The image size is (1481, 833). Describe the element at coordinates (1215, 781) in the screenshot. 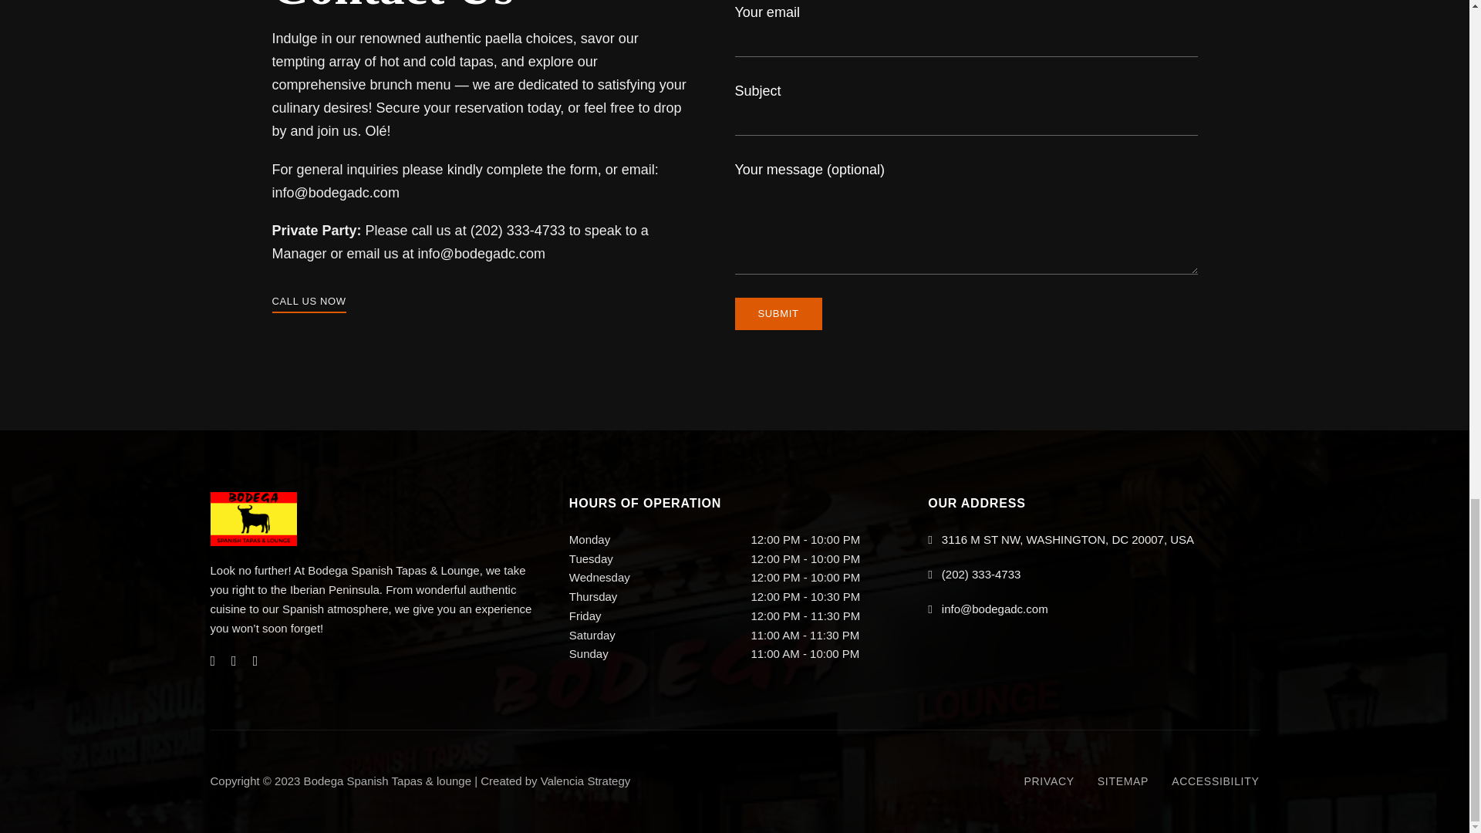

I see `ACCESSIBILITY` at that location.